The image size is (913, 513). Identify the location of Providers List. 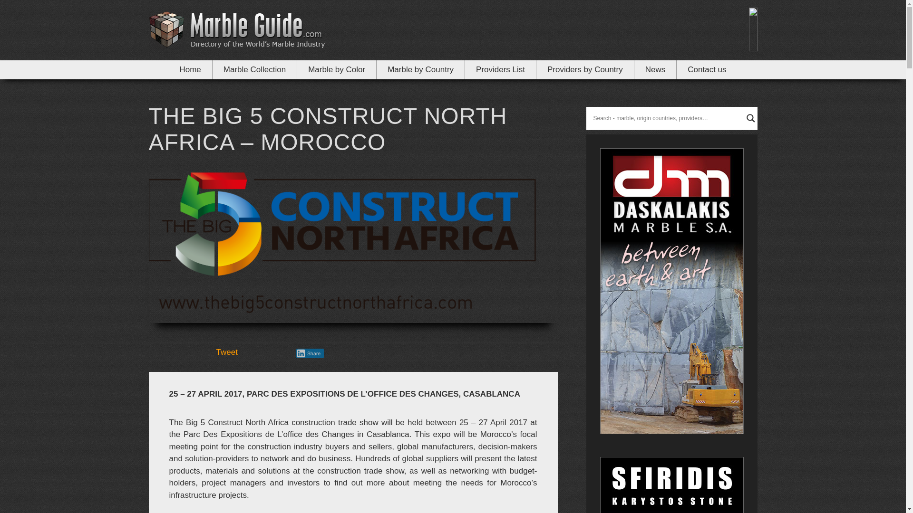
(500, 70).